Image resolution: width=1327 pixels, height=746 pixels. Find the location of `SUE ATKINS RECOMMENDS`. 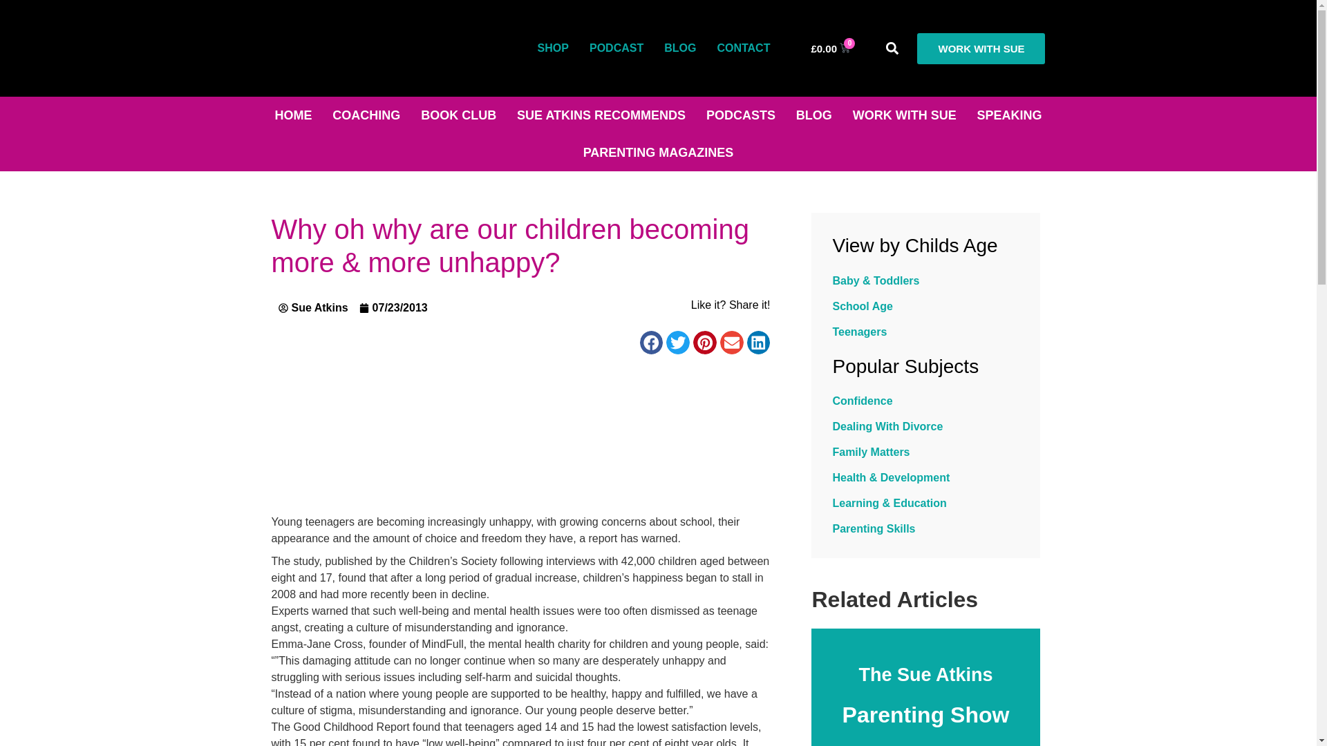

SUE ATKINS RECOMMENDS is located at coordinates (601, 115).